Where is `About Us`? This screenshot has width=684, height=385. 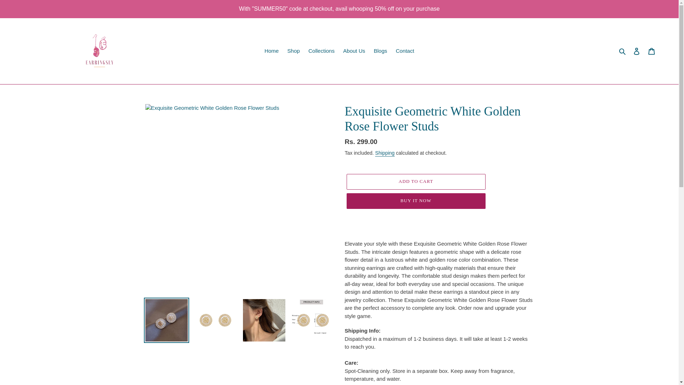 About Us is located at coordinates (354, 51).